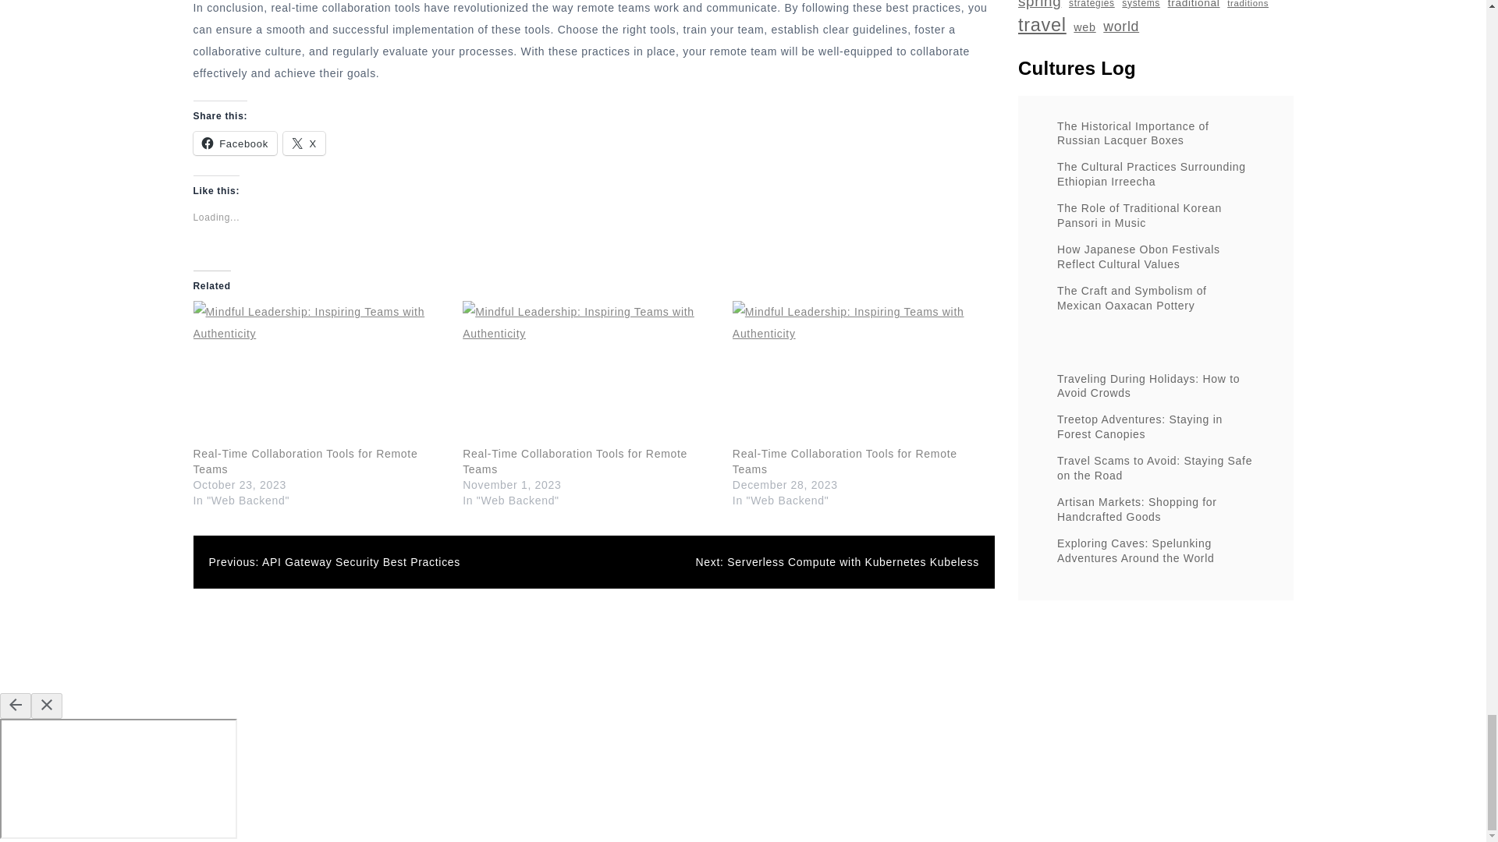 This screenshot has width=1498, height=842. Describe the element at coordinates (305, 462) in the screenshot. I see `Real-Time Collaboration Tools for Remote Teams` at that location.